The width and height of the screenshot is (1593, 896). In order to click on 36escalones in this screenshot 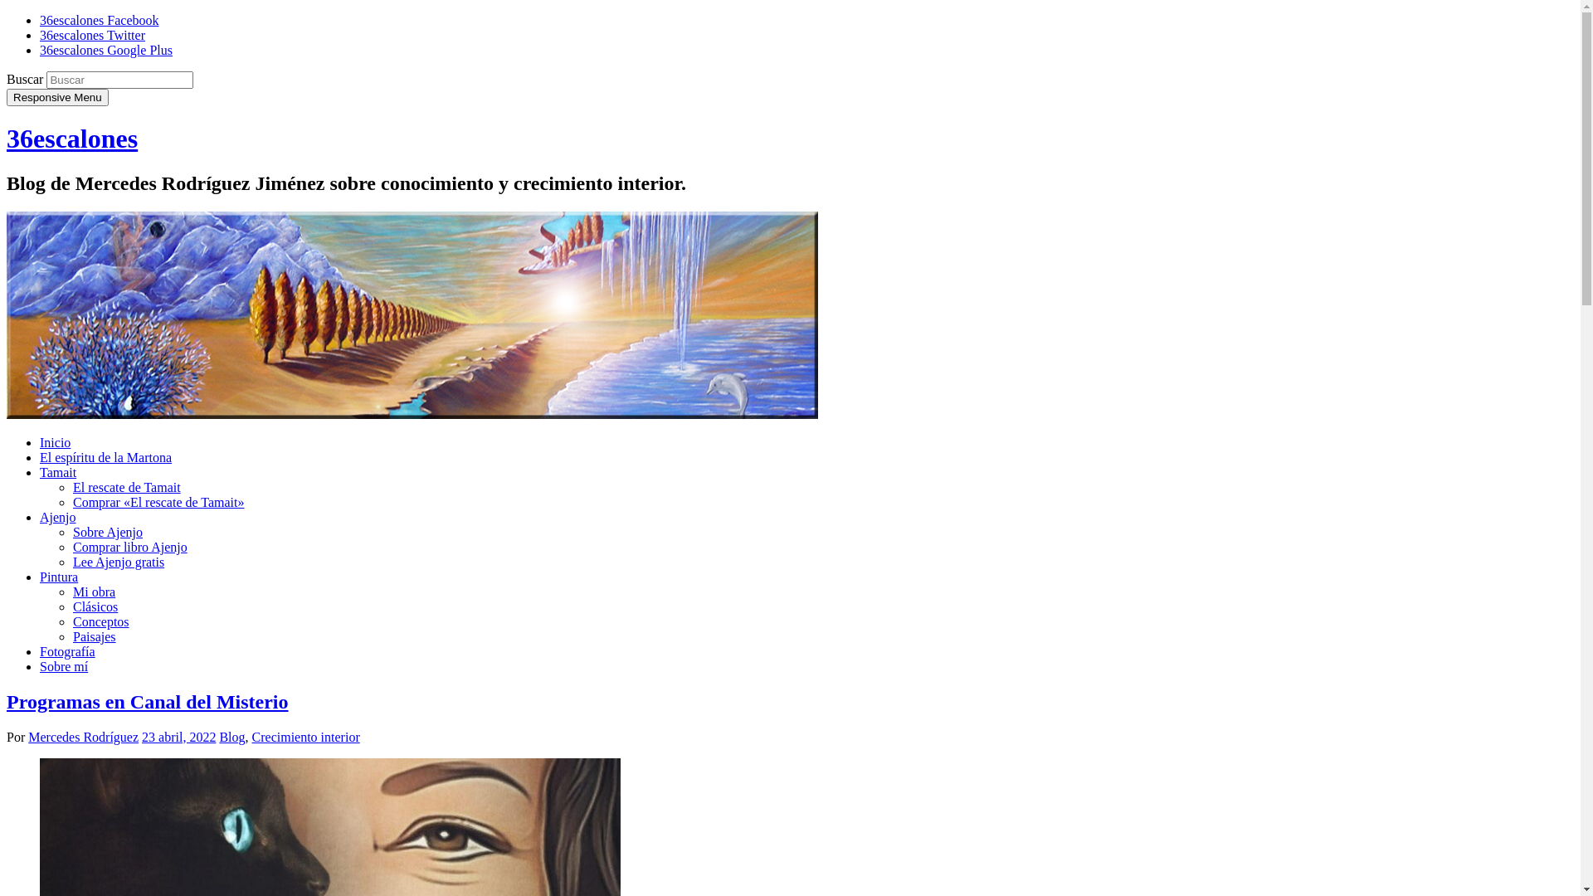, I will do `click(72, 139)`.